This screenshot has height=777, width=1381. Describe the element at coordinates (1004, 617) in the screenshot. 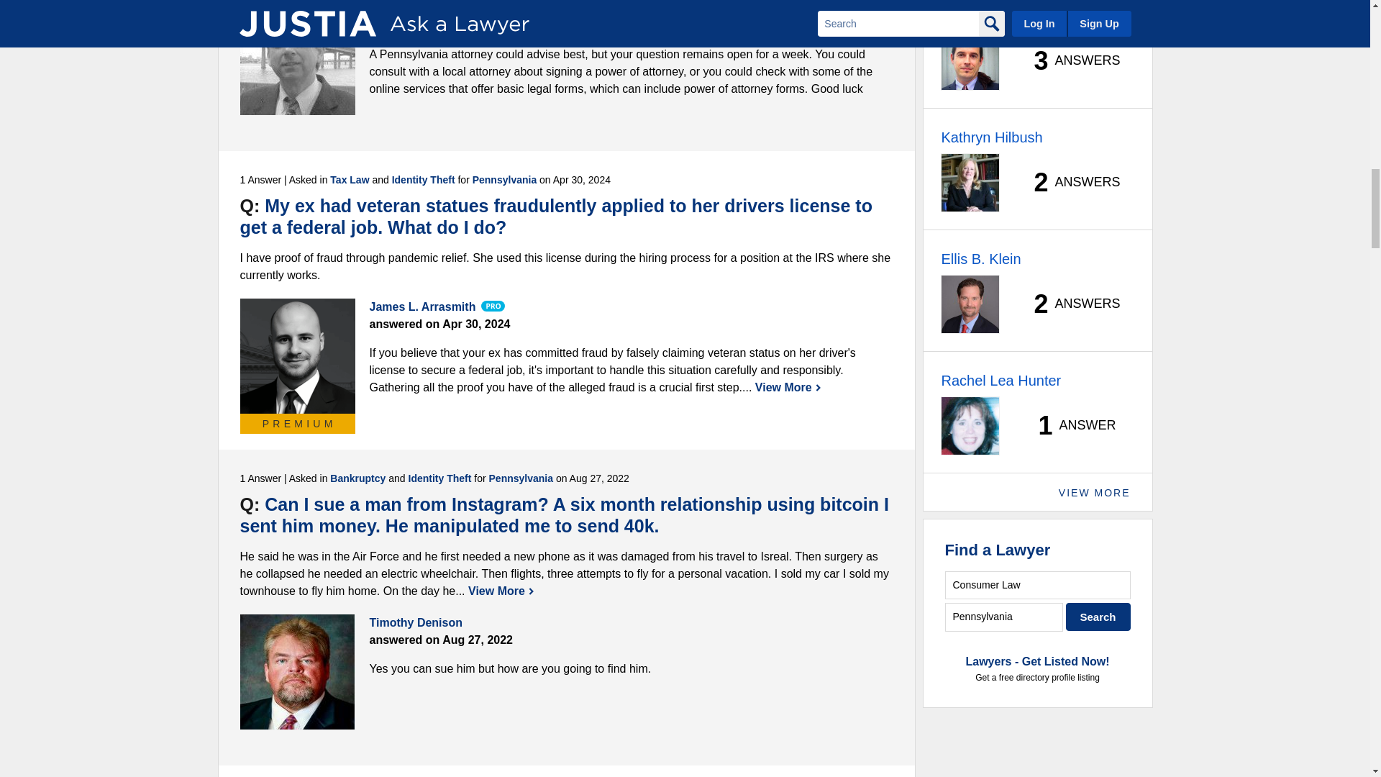

I see `Pennsylvania` at that location.